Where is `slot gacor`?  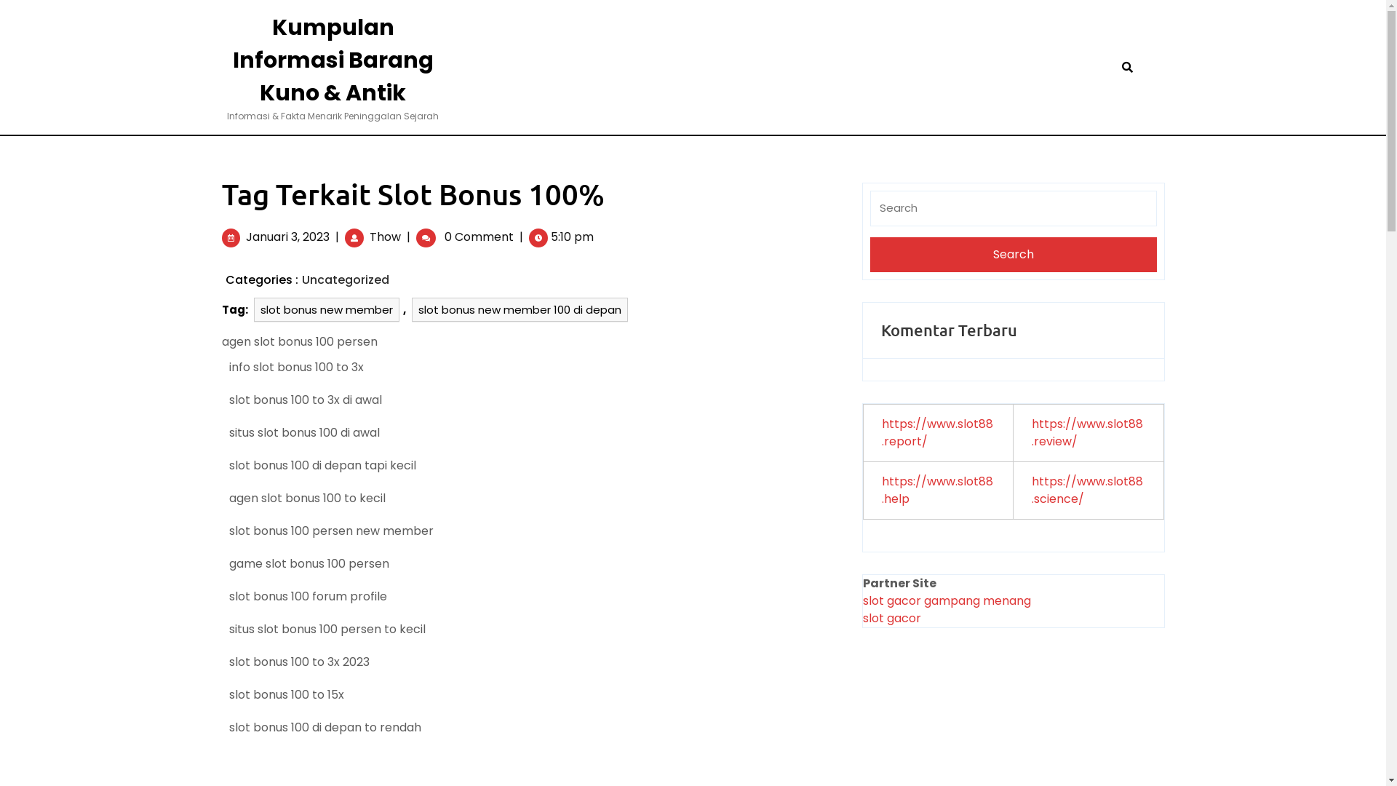
slot gacor is located at coordinates (892, 619).